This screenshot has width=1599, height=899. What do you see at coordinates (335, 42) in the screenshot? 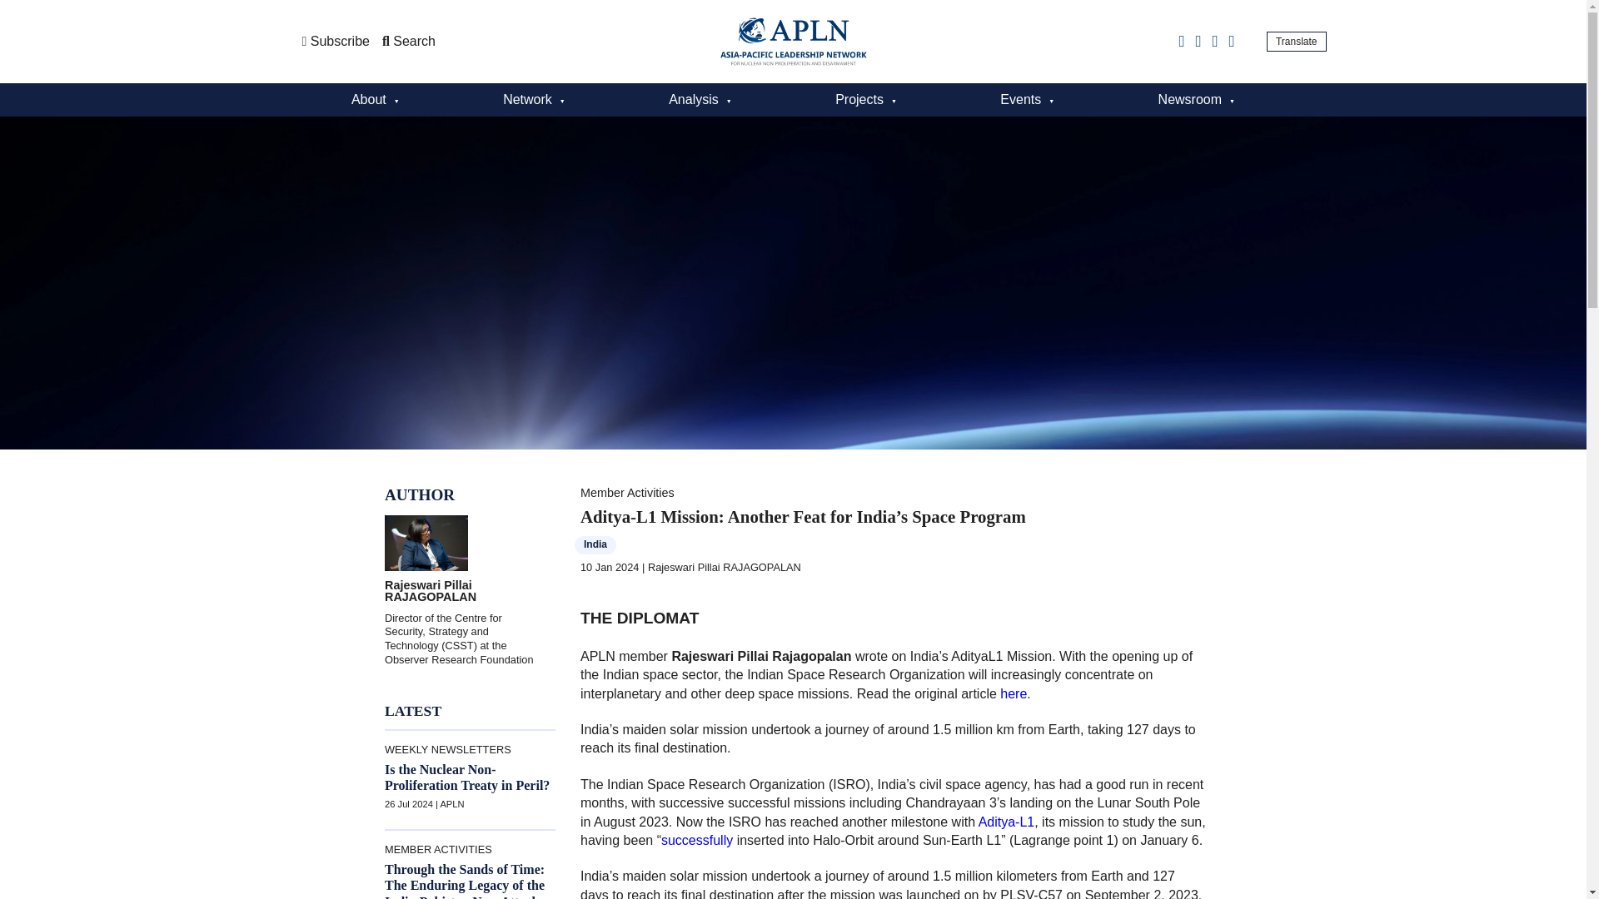
I see `Subscribe` at bounding box center [335, 42].